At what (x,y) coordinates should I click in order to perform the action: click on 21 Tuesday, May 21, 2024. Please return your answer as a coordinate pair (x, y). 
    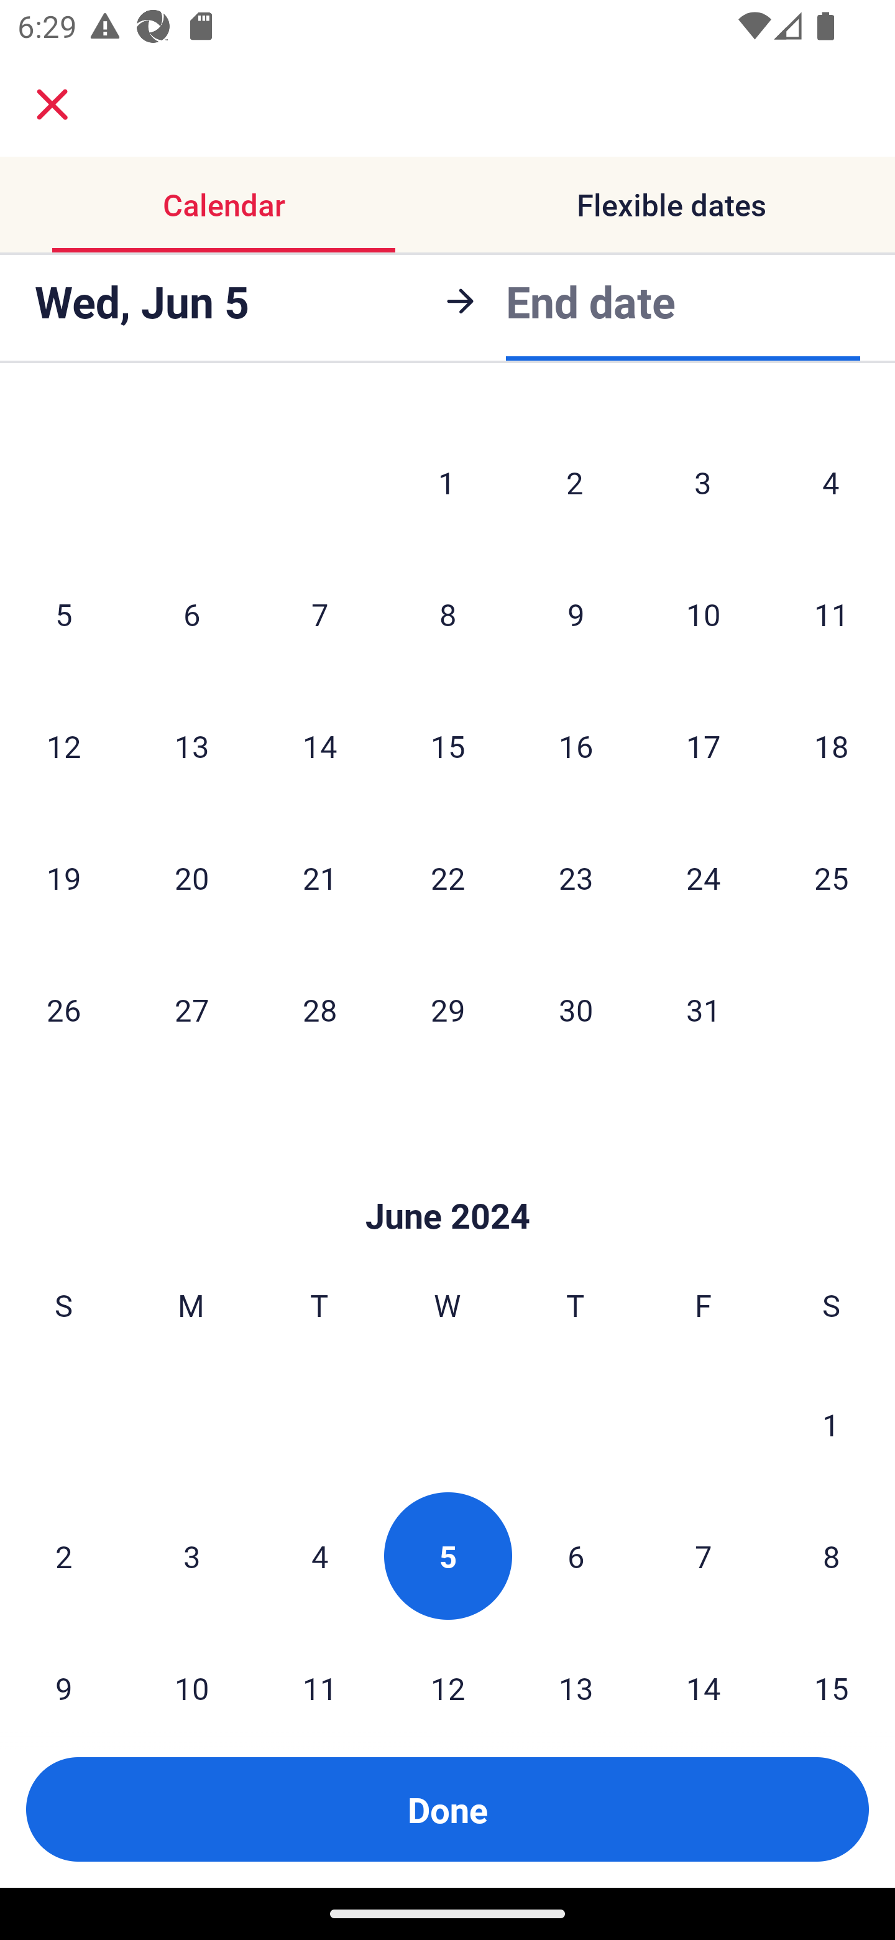
    Looking at the image, I should click on (319, 878).